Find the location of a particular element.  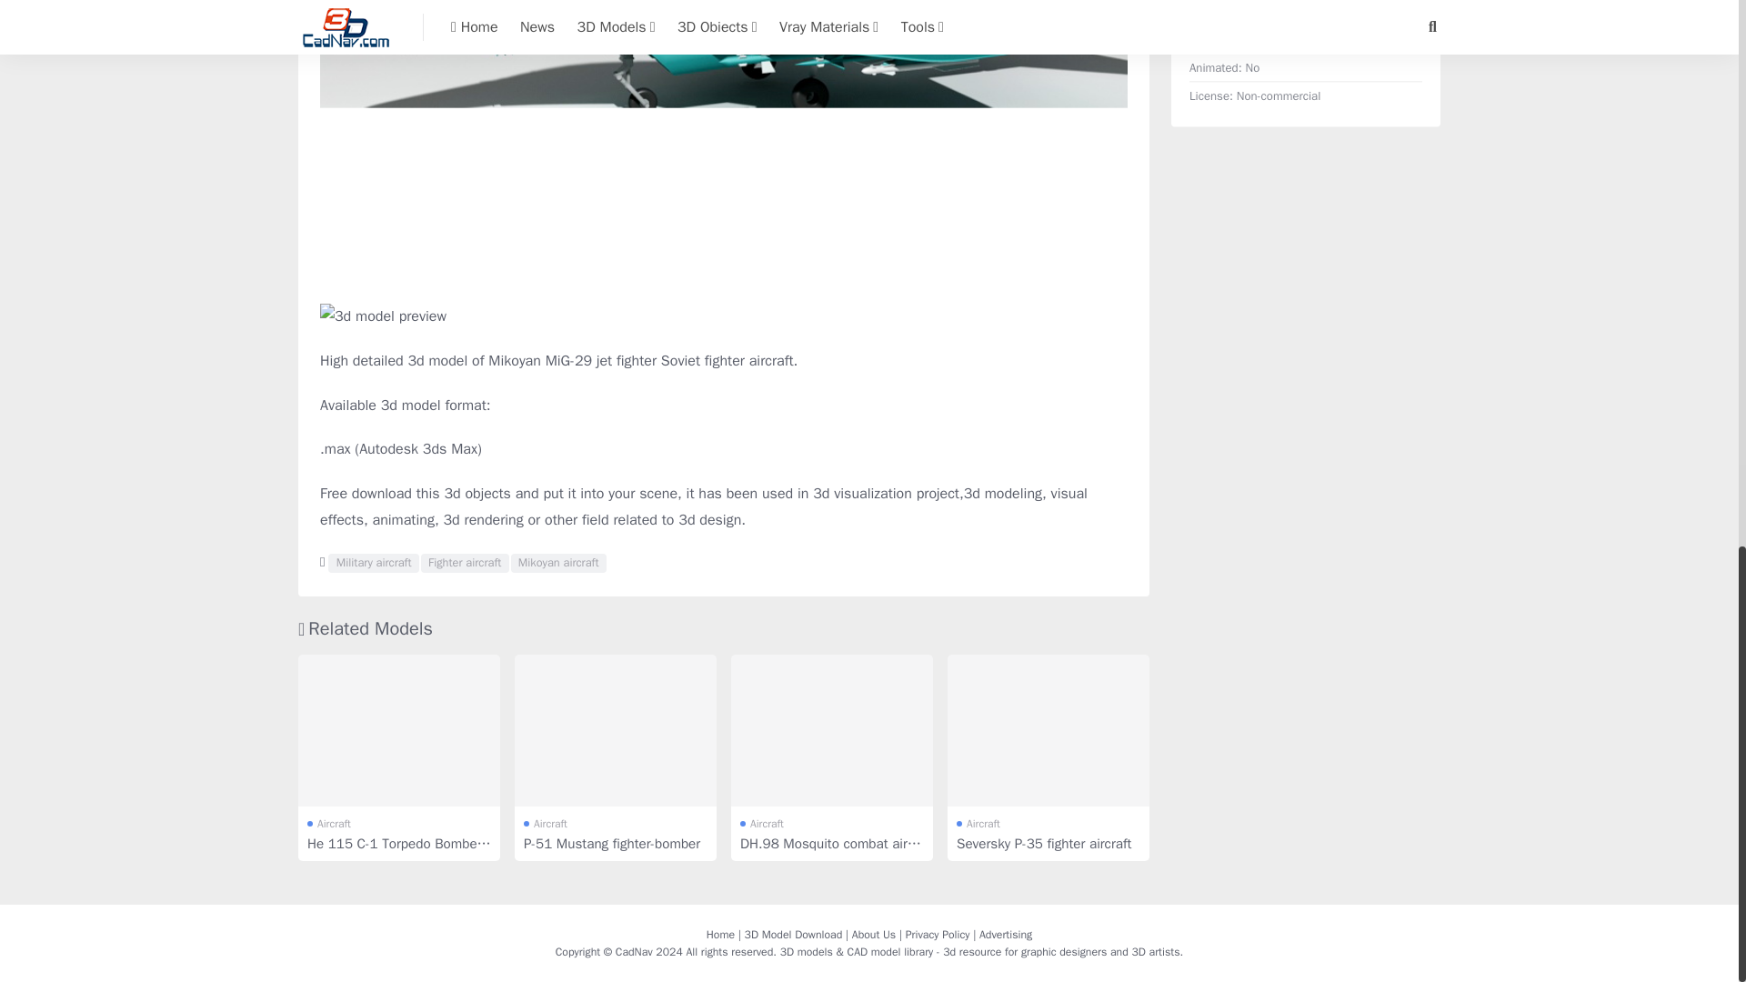

He 115 C-1 Torpedo Bomber Seapl 3d model download is located at coordinates (398, 730).